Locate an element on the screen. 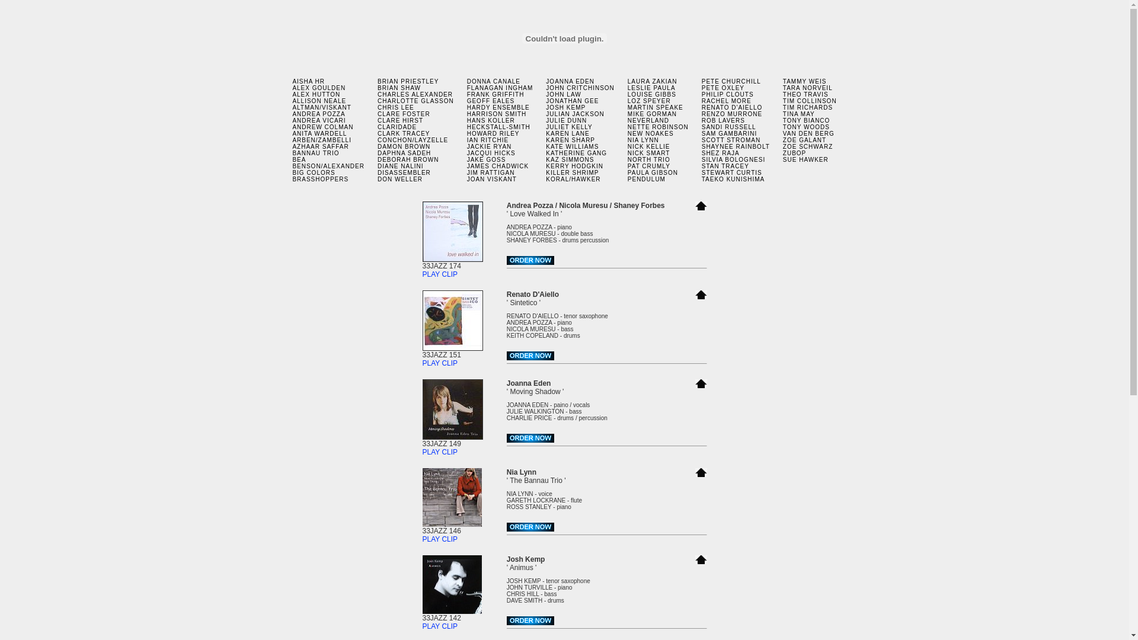  ALEX GOULDEN is located at coordinates (319, 88).